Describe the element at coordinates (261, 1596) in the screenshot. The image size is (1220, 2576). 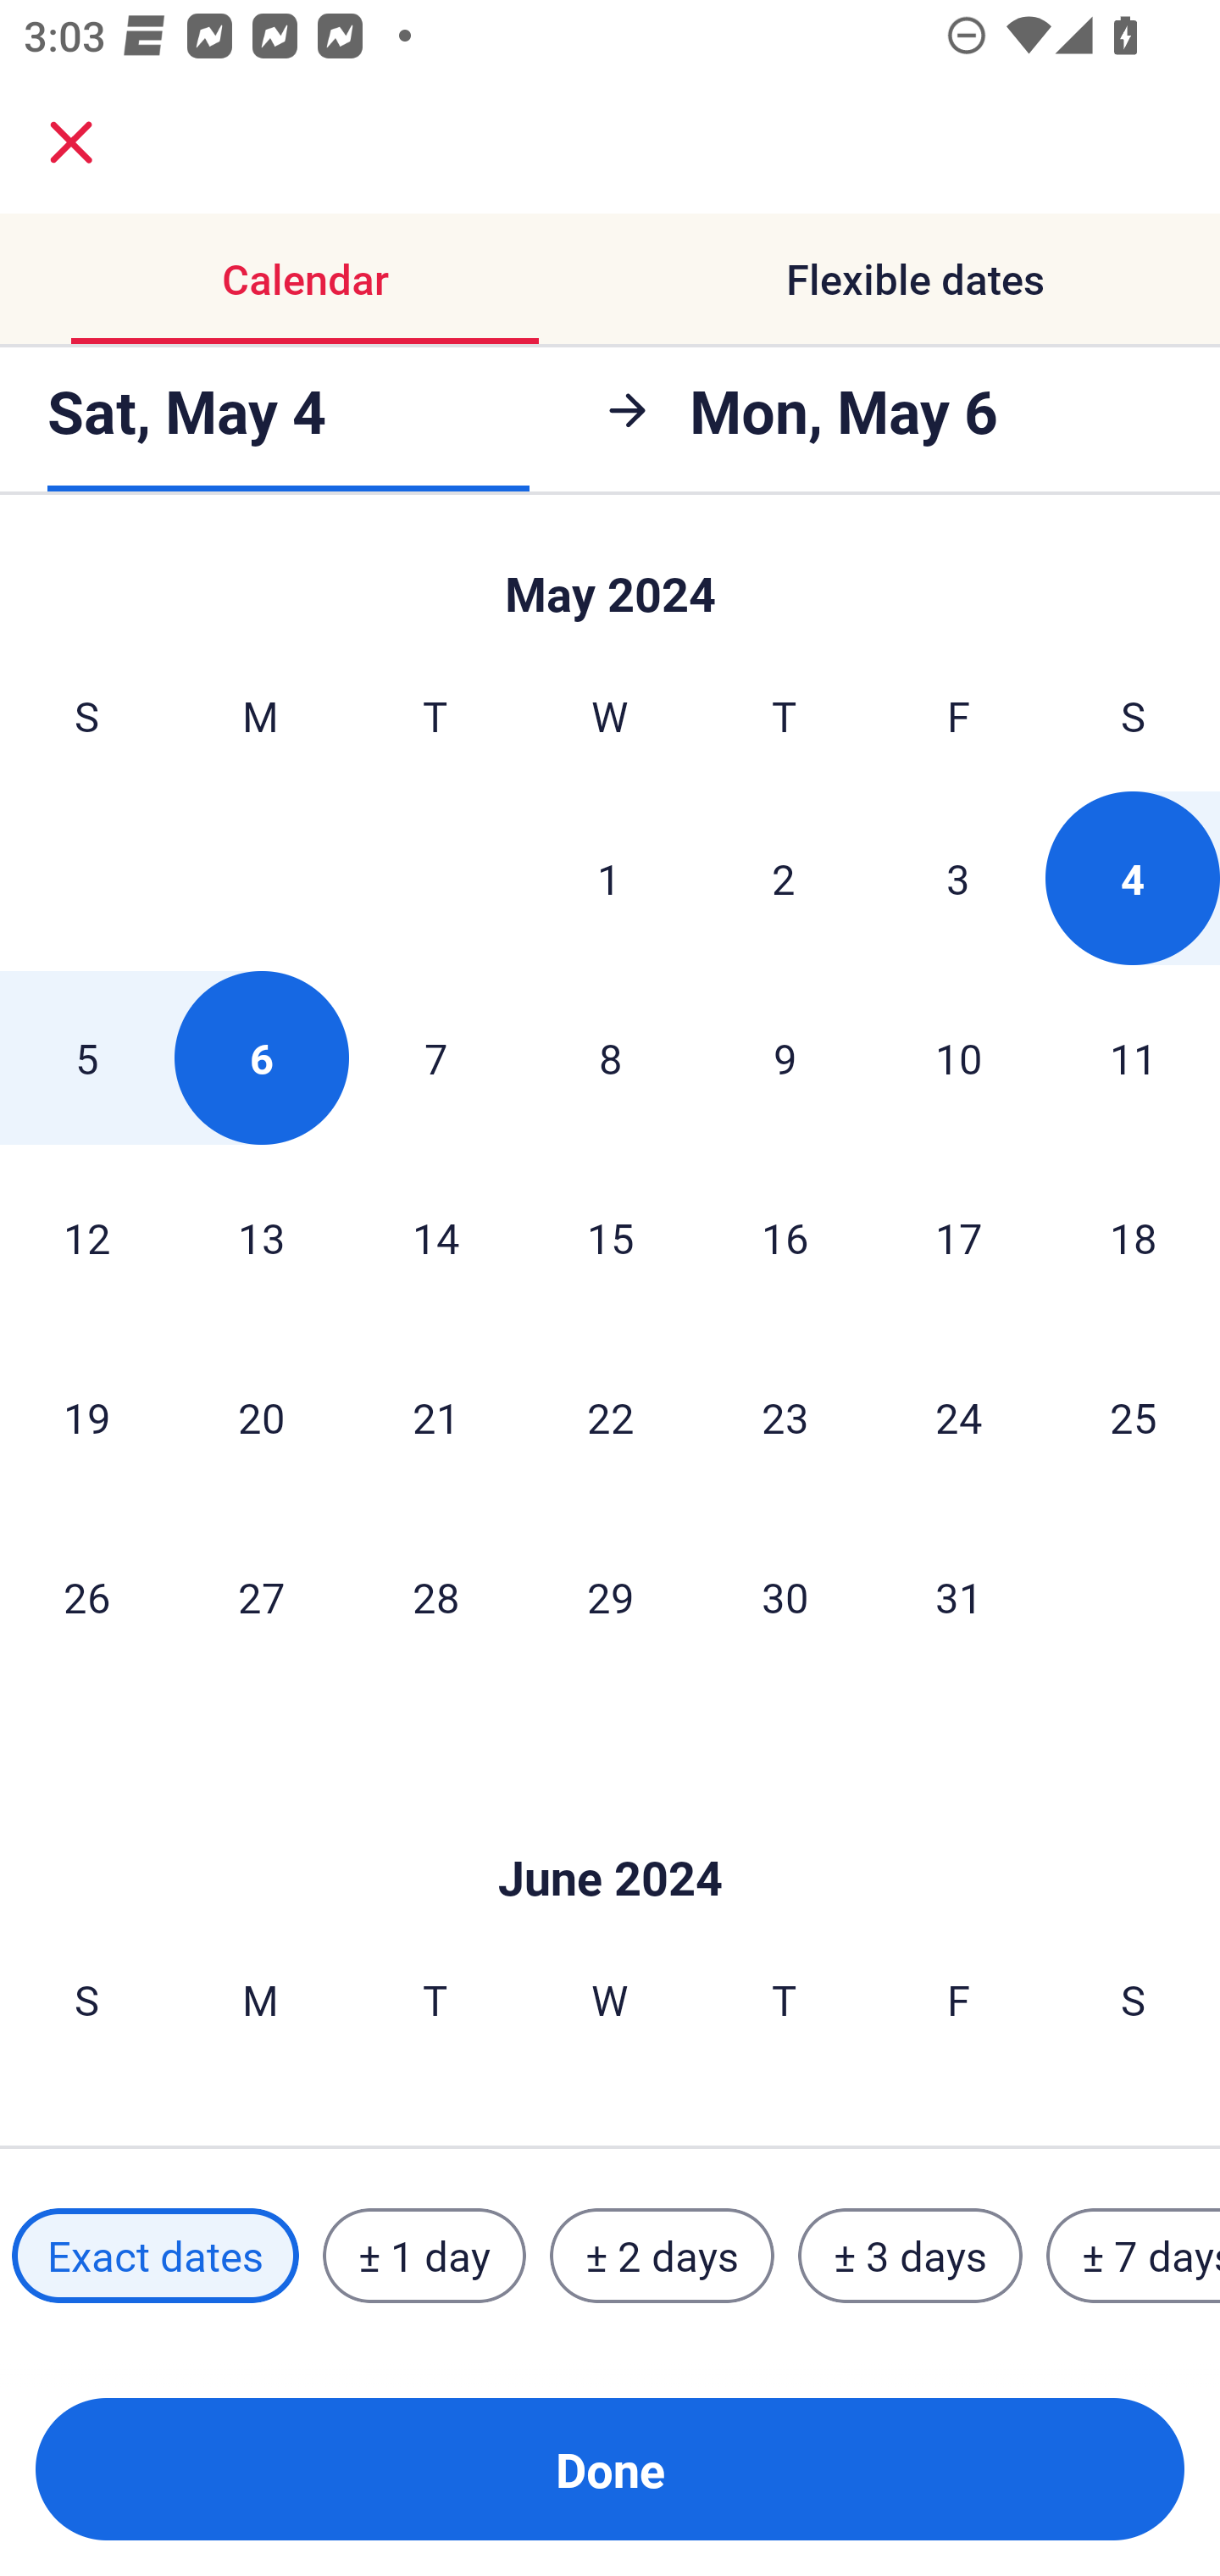
I see `27 Monday, May 27, 2024` at that location.